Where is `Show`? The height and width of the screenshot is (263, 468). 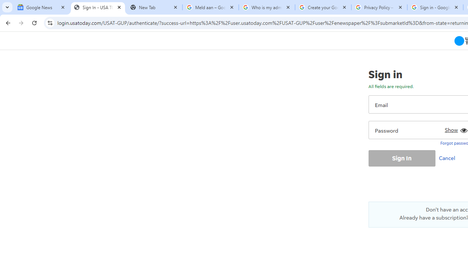 Show is located at coordinates (455, 129).